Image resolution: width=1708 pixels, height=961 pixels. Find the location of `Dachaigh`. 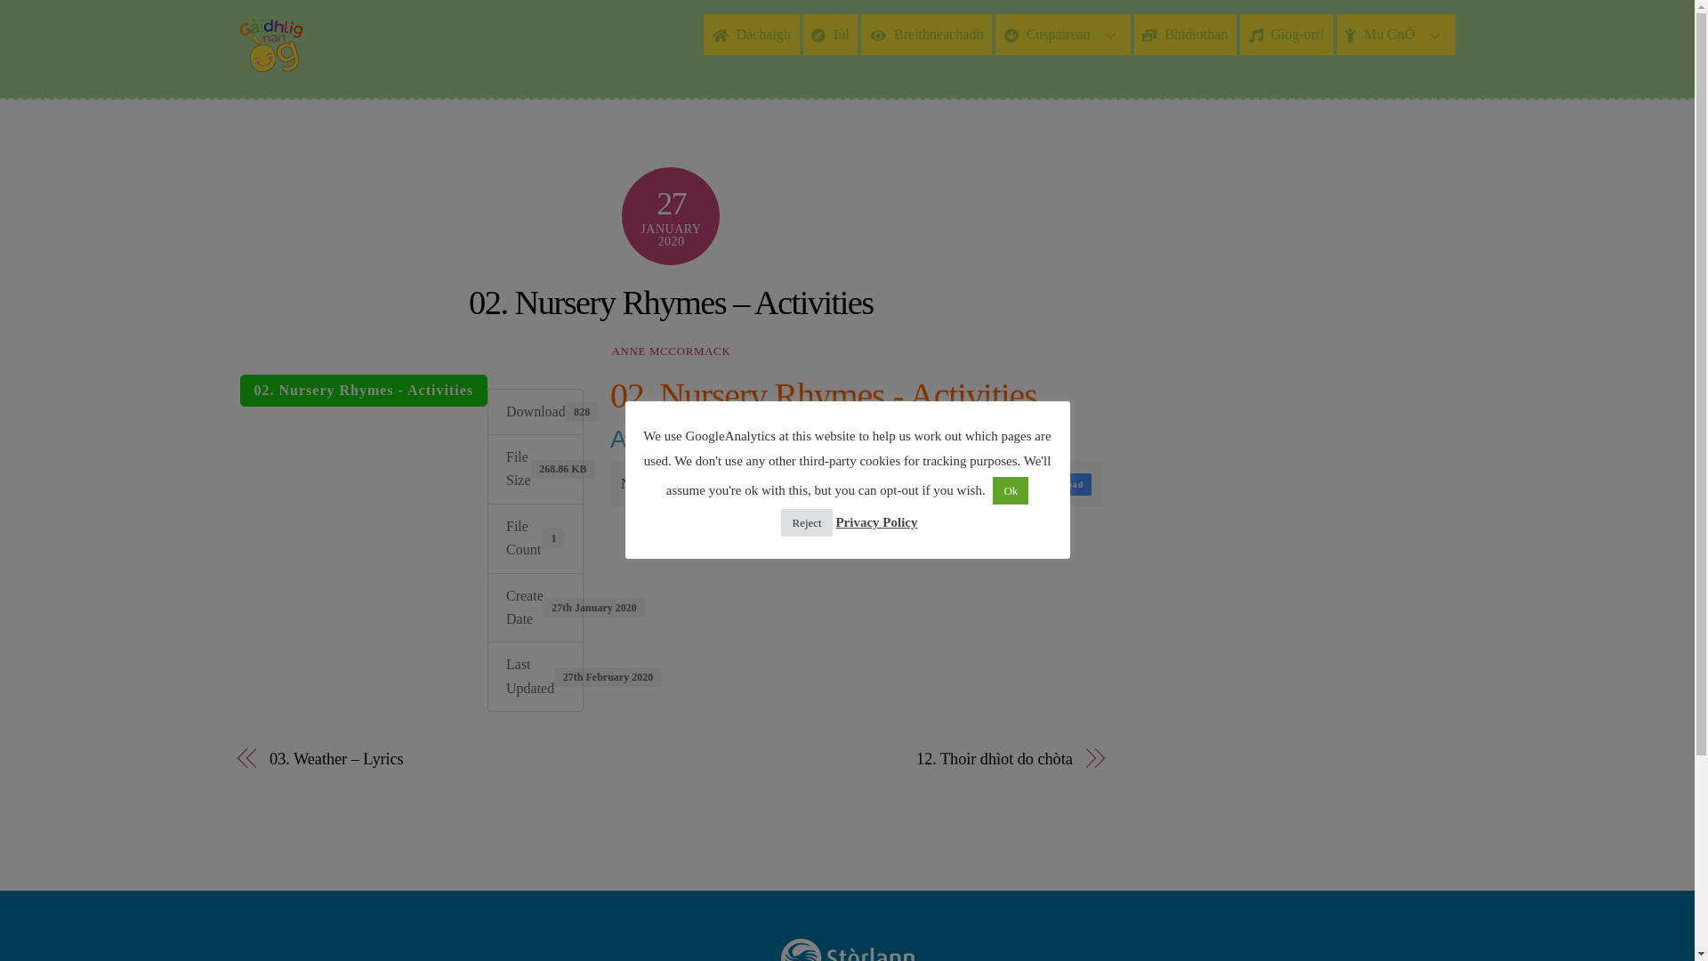

Dachaigh is located at coordinates (751, 34).